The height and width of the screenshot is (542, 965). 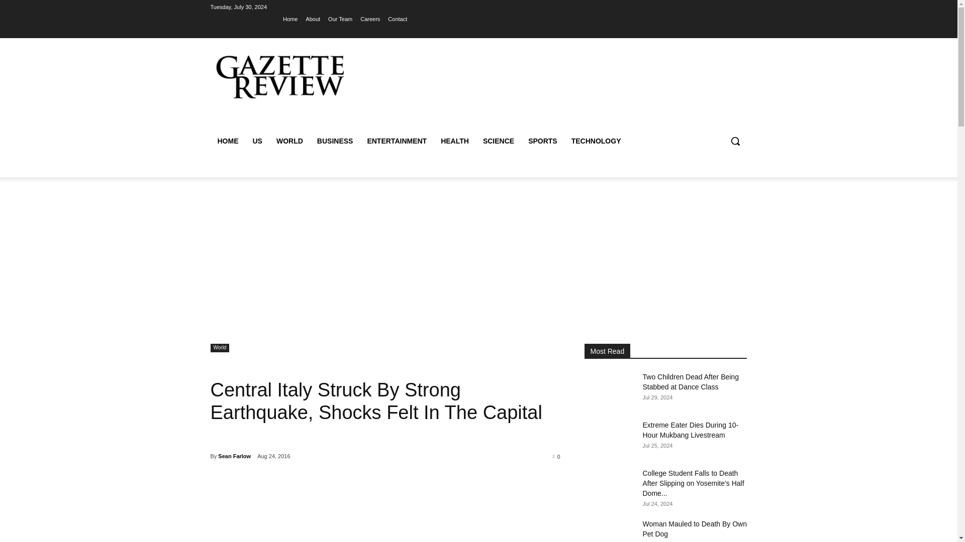 What do you see at coordinates (543, 141) in the screenshot?
I see `SPORTS` at bounding box center [543, 141].